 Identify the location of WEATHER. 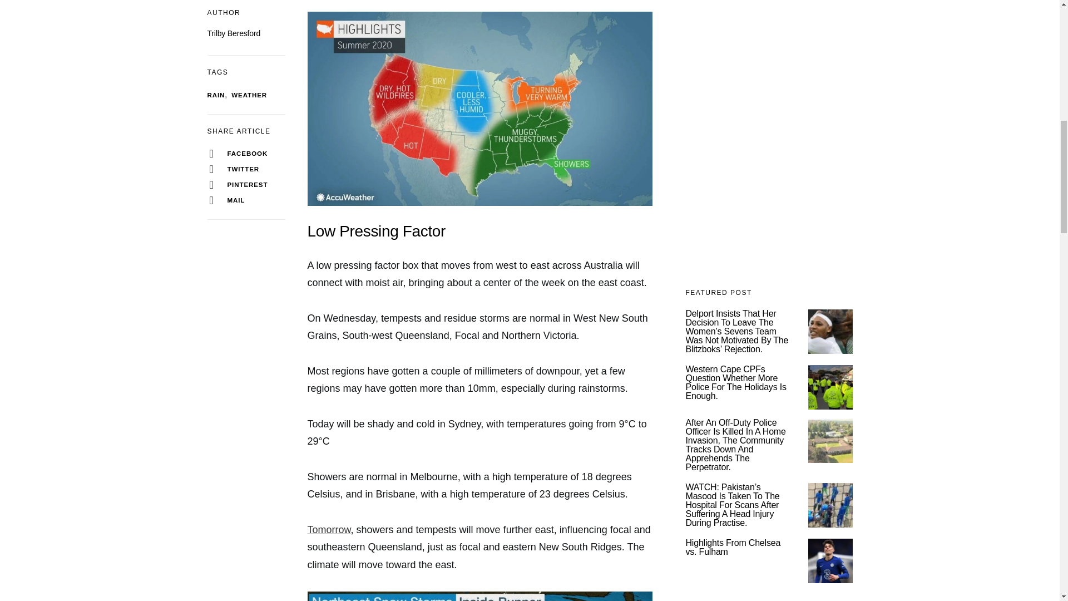
(249, 95).